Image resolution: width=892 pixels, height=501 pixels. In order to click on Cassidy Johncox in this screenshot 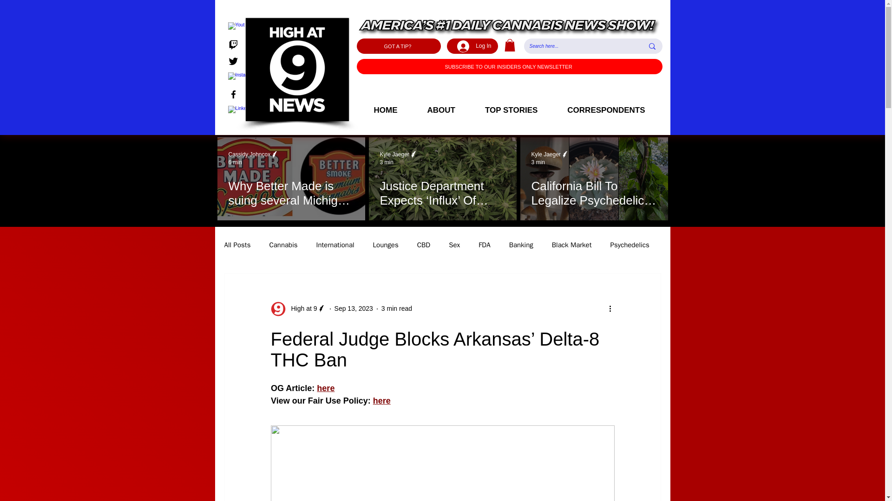, I will do `click(254, 155)`.